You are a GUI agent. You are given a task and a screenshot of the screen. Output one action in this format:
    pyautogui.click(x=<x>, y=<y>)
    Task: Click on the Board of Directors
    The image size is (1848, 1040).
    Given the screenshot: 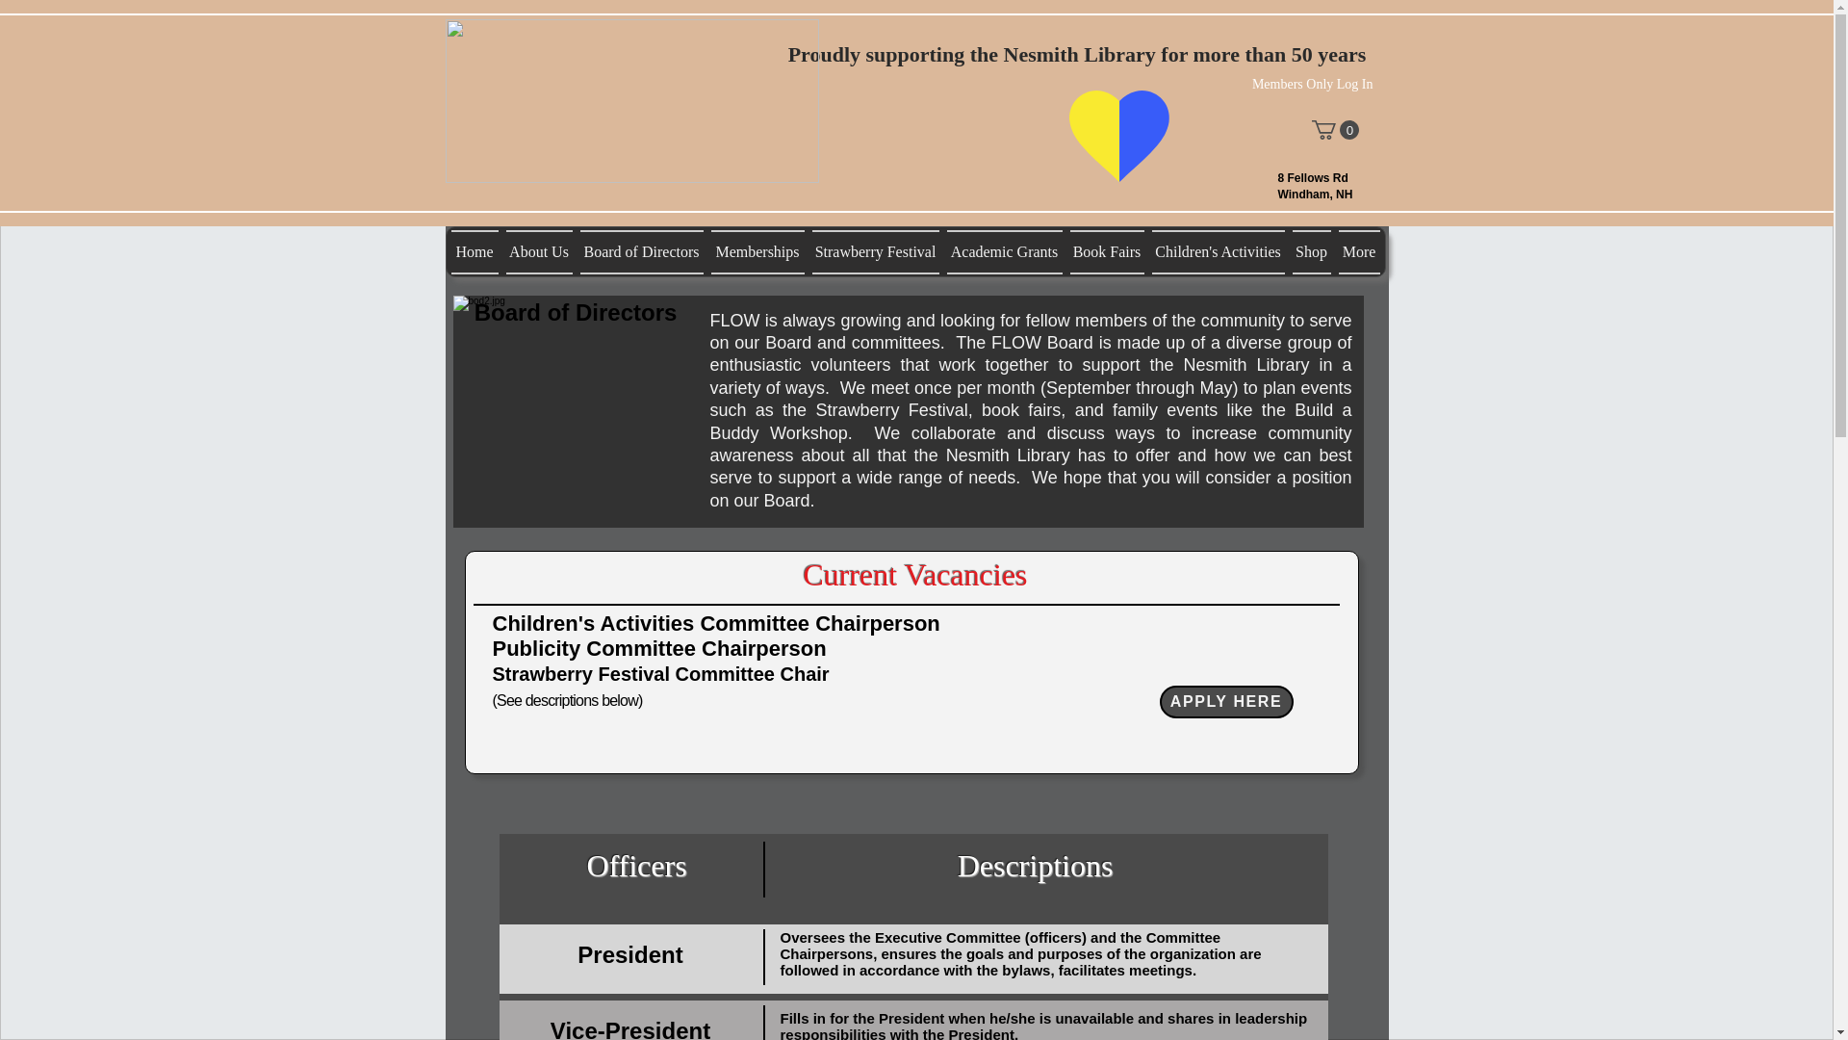 What is the action you would take?
    pyautogui.click(x=640, y=252)
    